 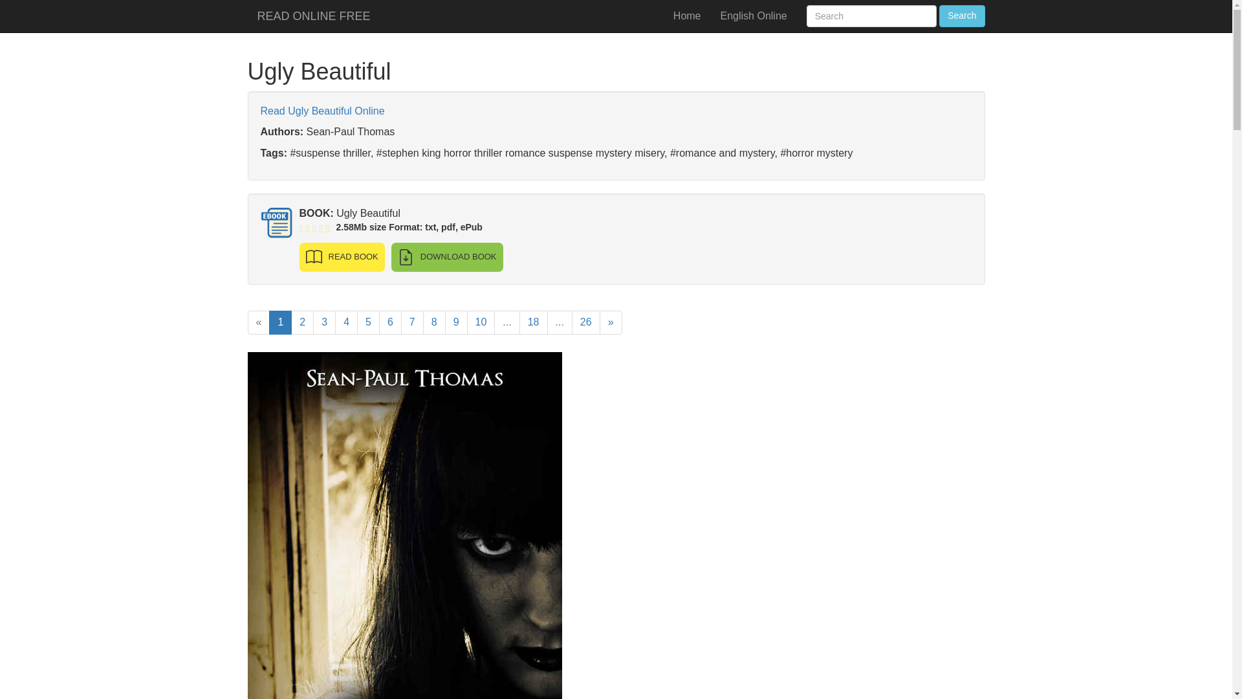 What do you see at coordinates (533, 322) in the screenshot?
I see `18` at bounding box center [533, 322].